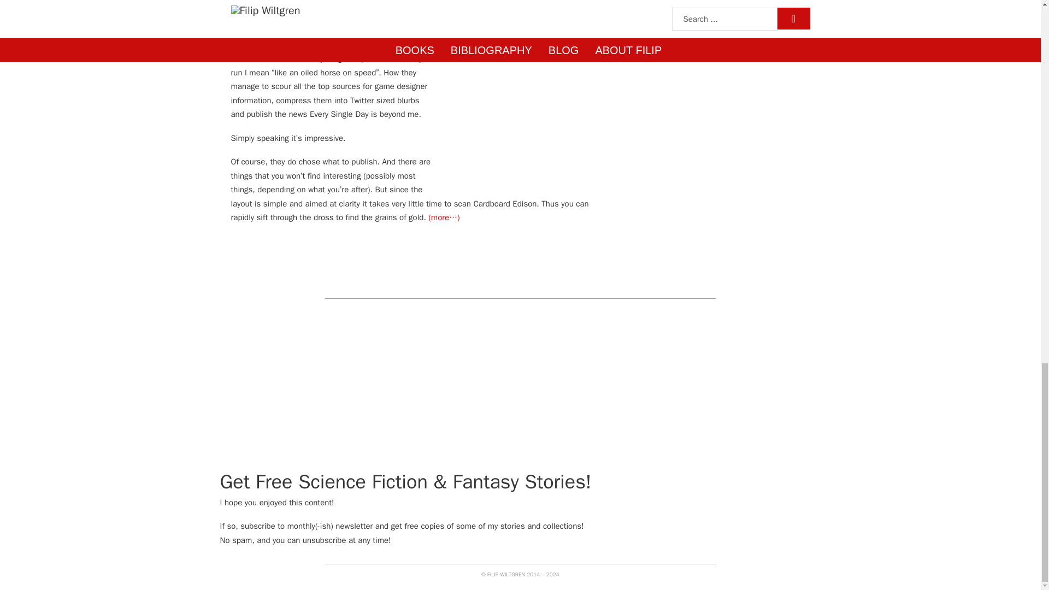 The height and width of the screenshot is (590, 1049). Describe the element at coordinates (498, 5) in the screenshot. I see `NEWS SITES` at that location.